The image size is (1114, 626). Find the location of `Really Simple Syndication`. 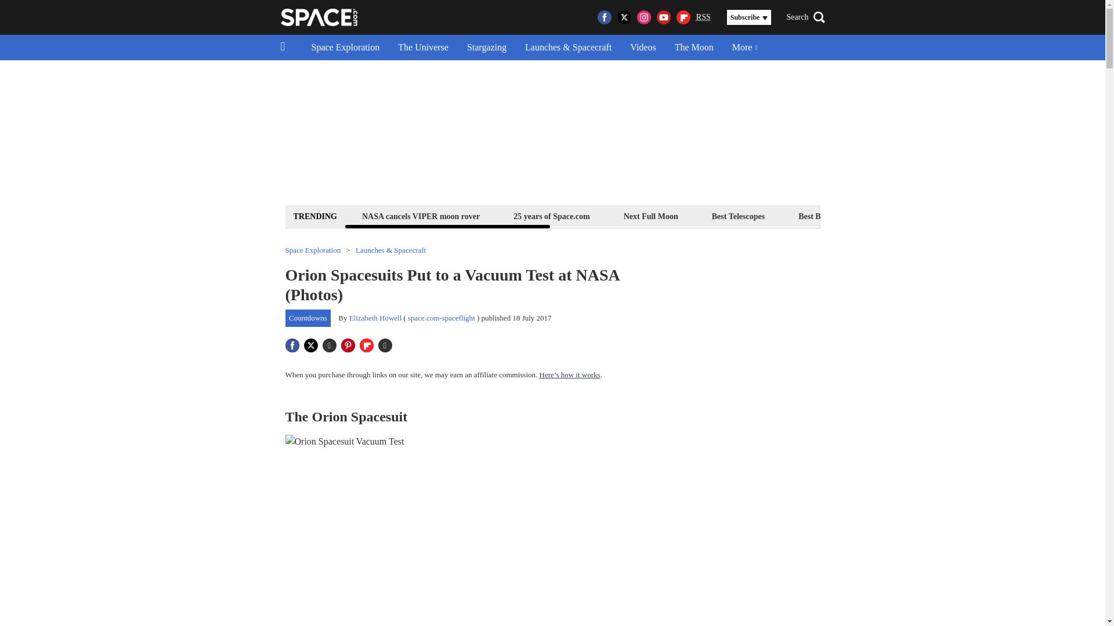

Really Simple Syndication is located at coordinates (703, 16).